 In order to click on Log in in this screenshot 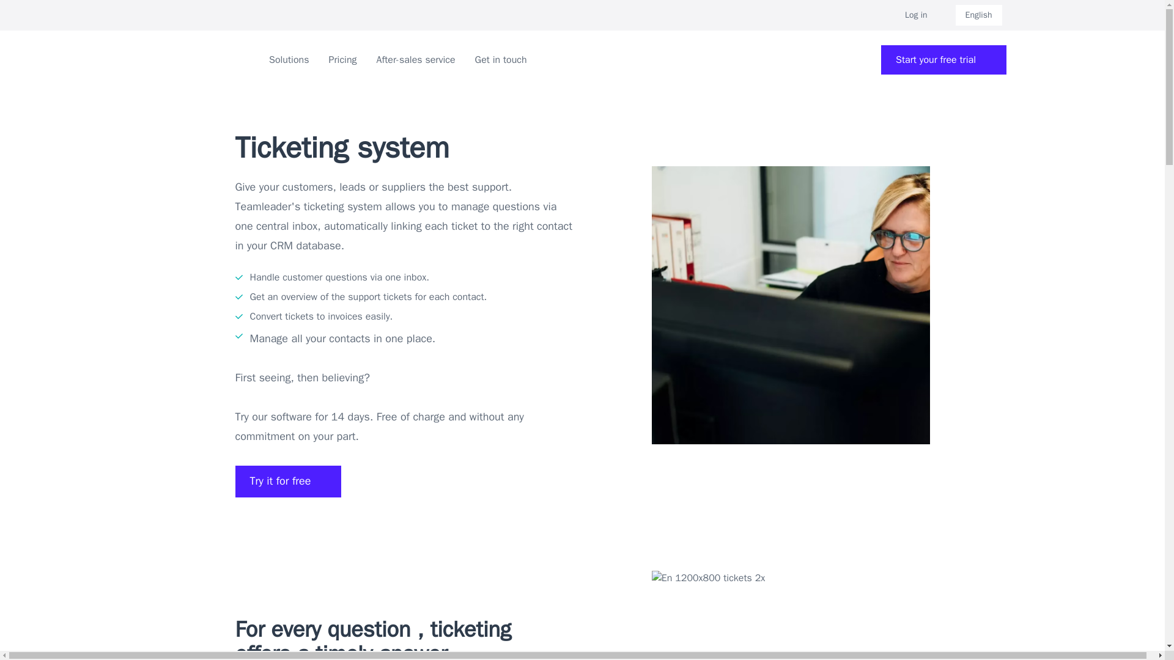, I will do `click(923, 15)`.